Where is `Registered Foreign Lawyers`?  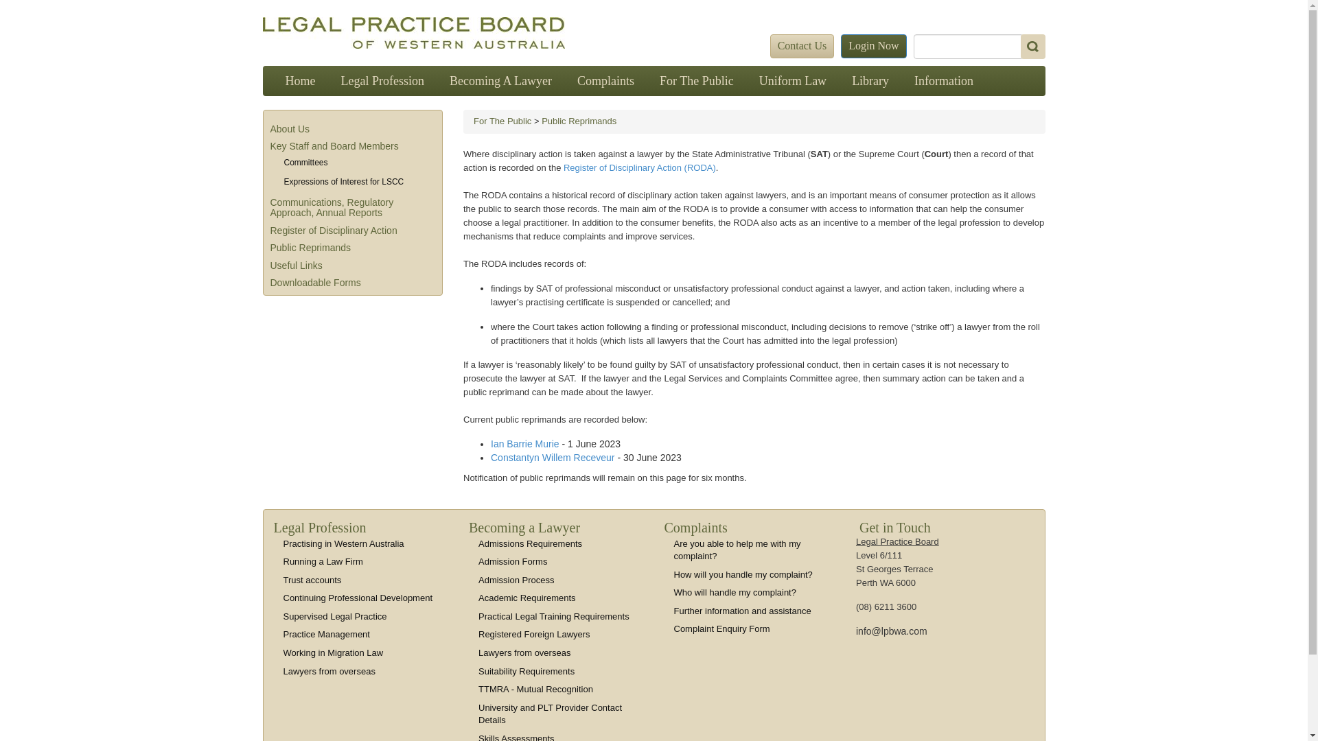
Registered Foreign Lawyers is located at coordinates (534, 634).